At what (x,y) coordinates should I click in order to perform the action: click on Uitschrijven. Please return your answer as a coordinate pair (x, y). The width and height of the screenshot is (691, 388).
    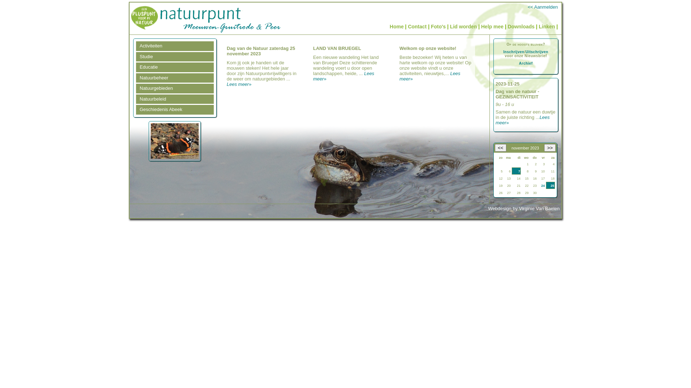
    Looking at the image, I should click on (537, 52).